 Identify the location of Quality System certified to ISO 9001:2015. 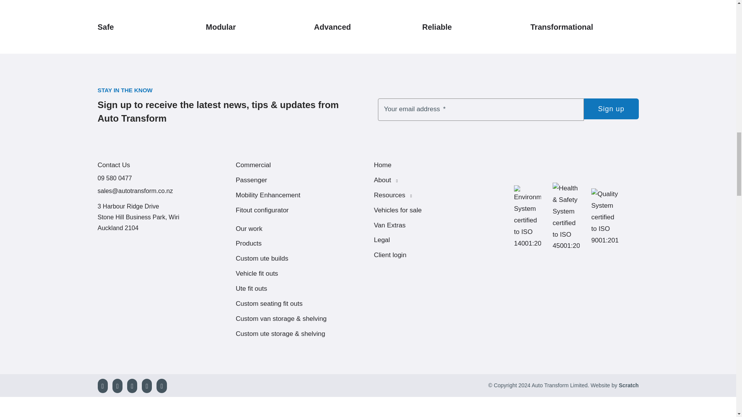
(604, 217).